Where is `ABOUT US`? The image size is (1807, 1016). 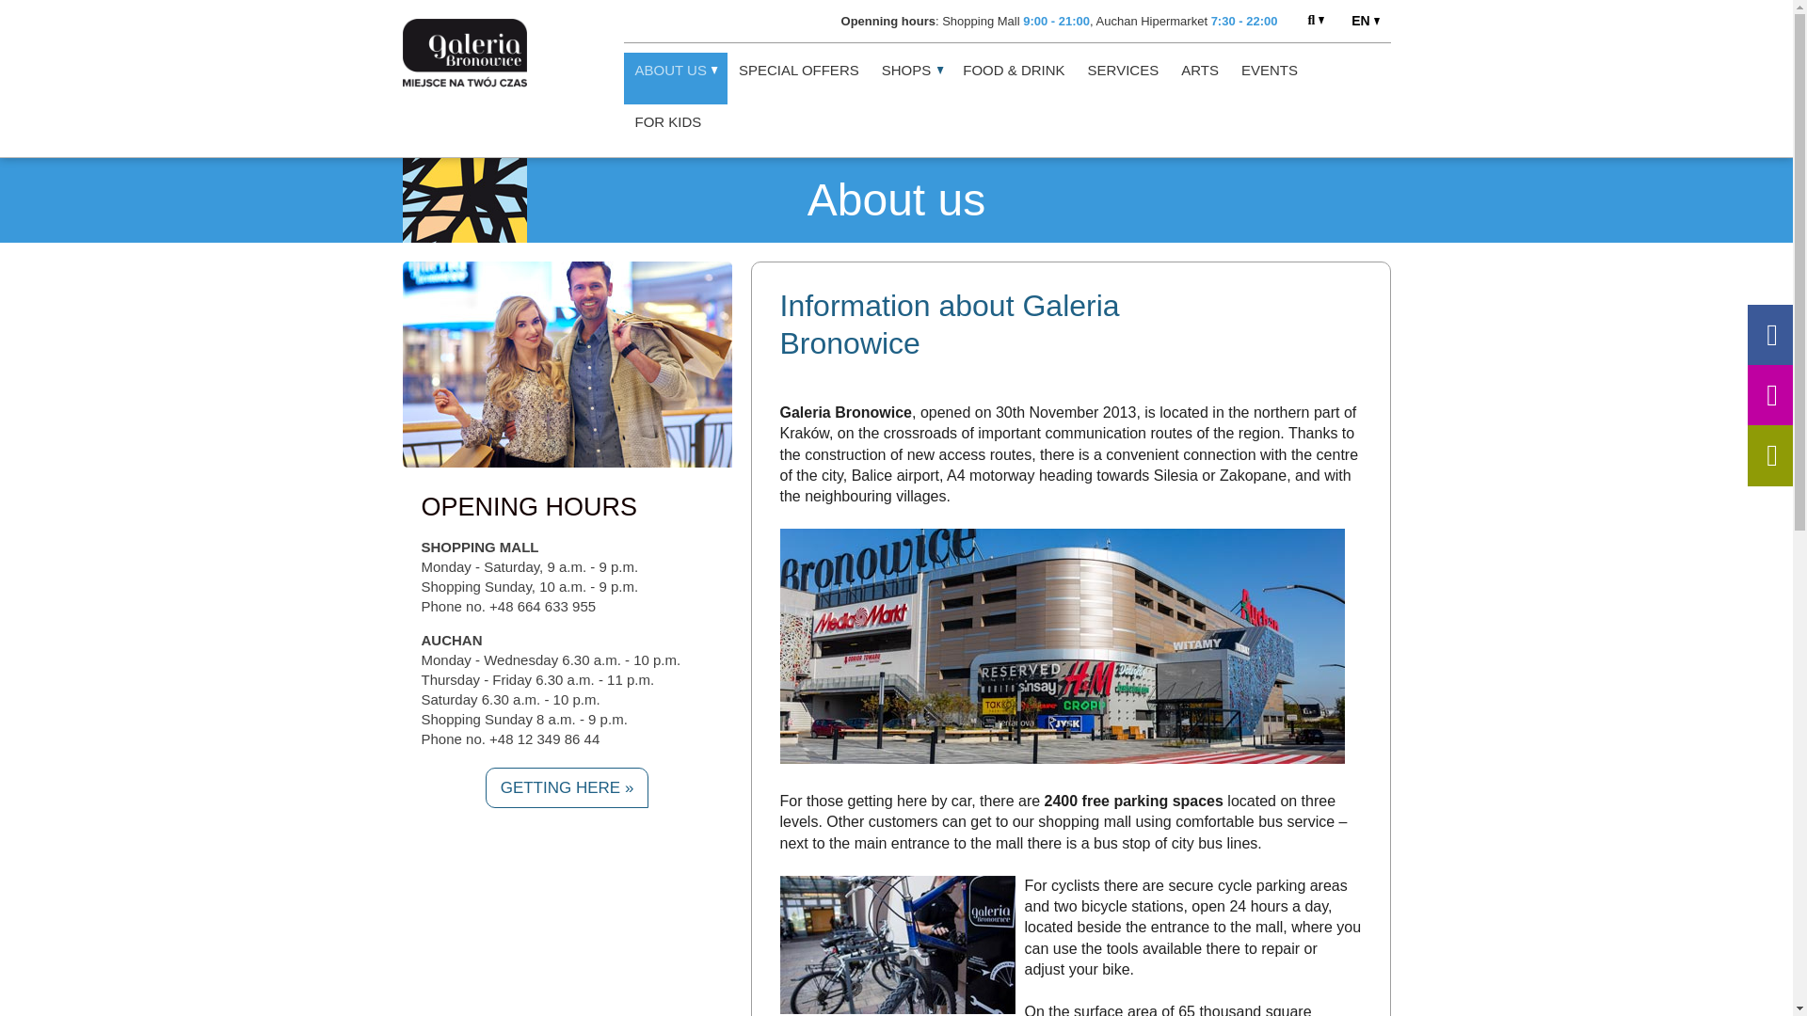
ABOUT US is located at coordinates (674, 79).